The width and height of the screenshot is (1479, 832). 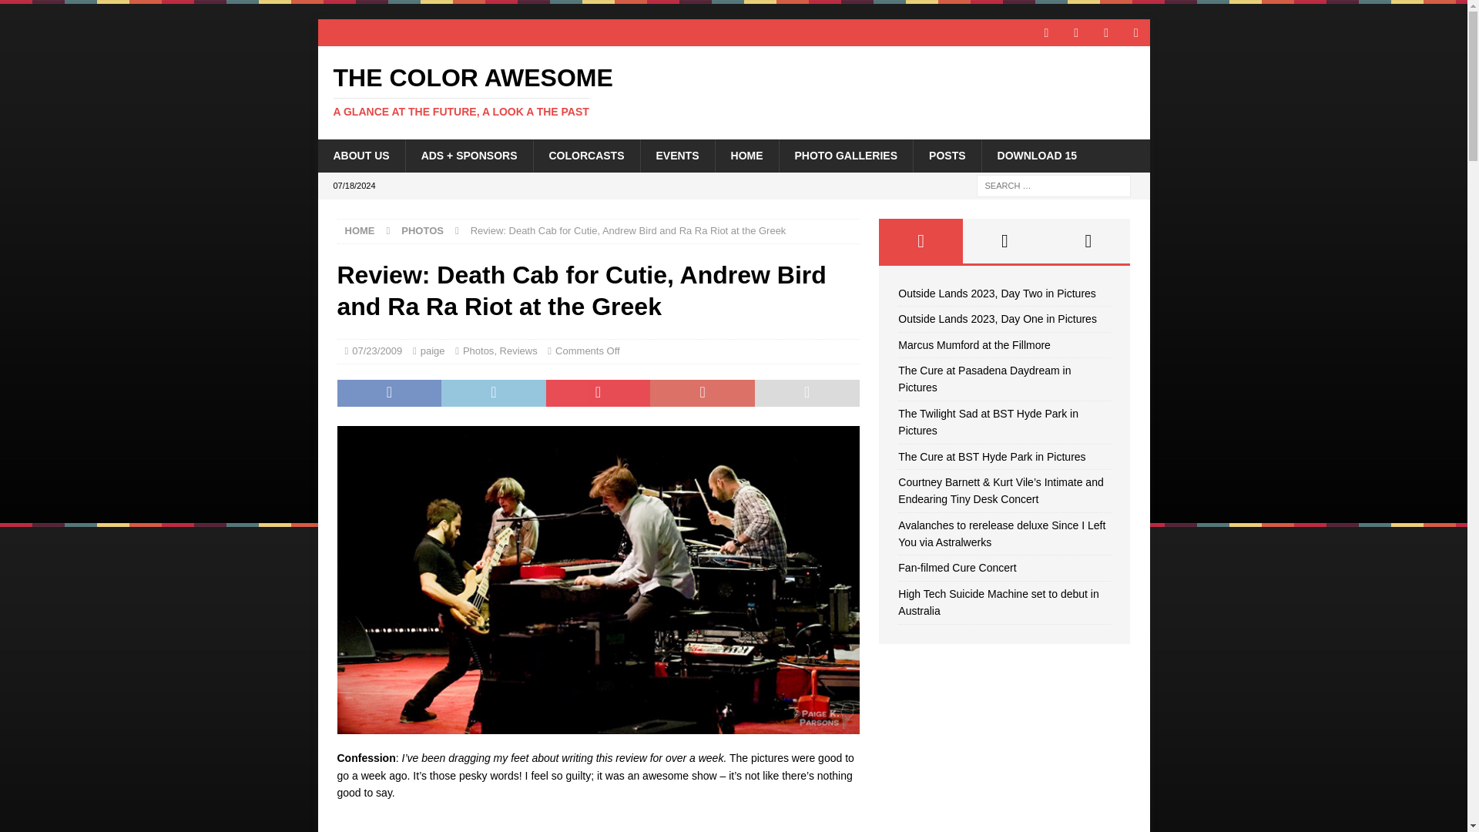 I want to click on PHOTO GALLERIES, so click(x=1037, y=156).